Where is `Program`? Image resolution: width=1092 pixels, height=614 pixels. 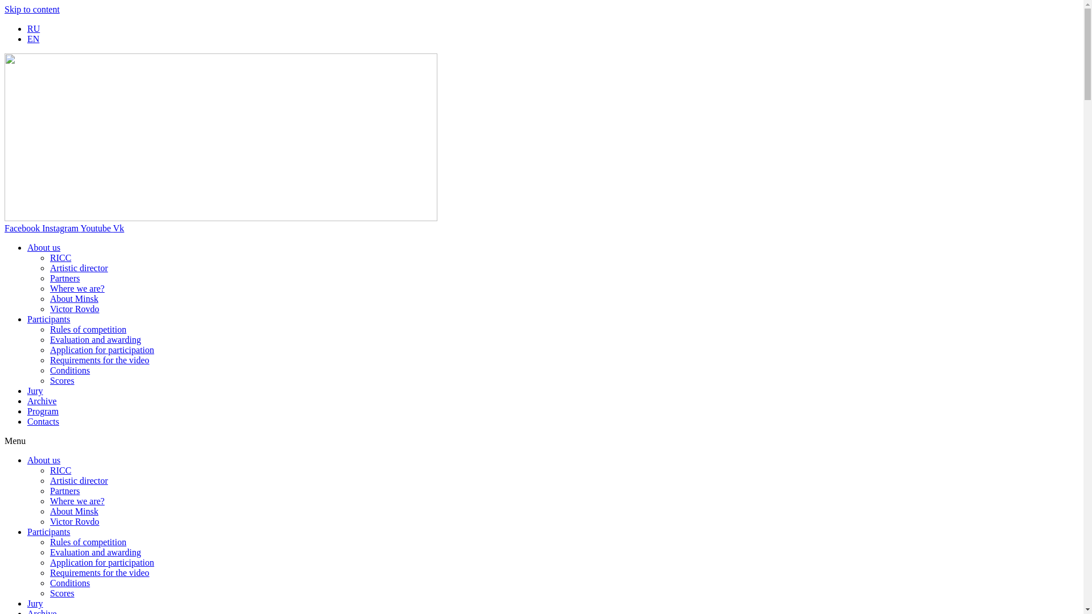 Program is located at coordinates (43, 412).